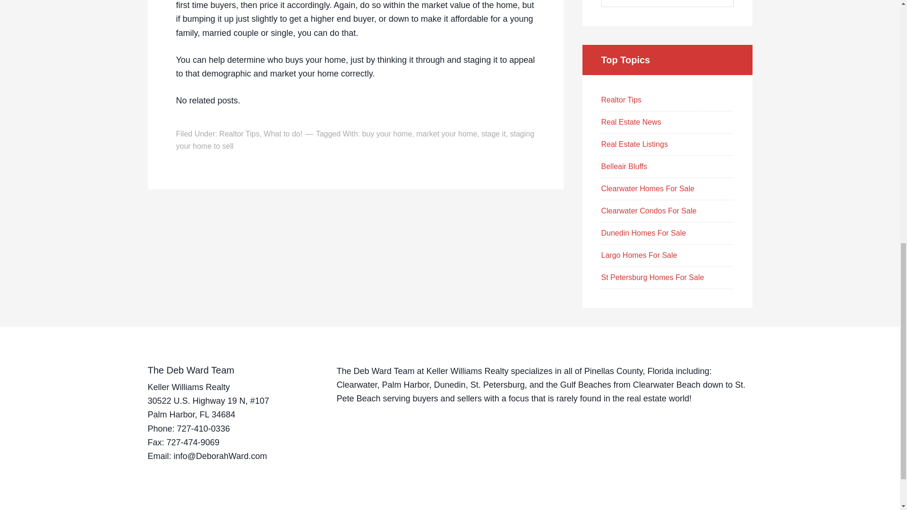 This screenshot has height=510, width=907. What do you see at coordinates (634, 144) in the screenshot?
I see `Real Estate Listings` at bounding box center [634, 144].